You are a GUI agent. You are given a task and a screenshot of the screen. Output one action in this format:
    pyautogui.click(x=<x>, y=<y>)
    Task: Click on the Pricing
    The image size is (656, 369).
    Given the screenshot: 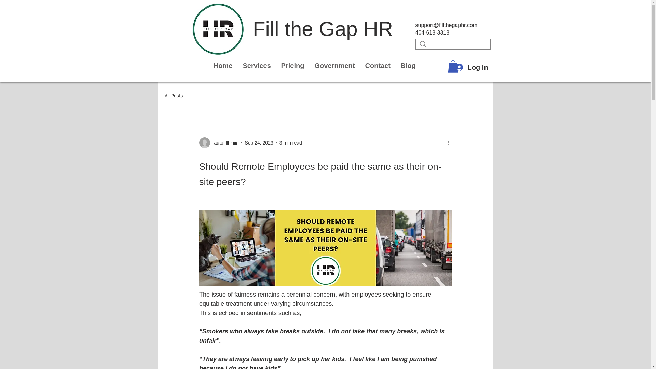 What is the action you would take?
    pyautogui.click(x=293, y=66)
    